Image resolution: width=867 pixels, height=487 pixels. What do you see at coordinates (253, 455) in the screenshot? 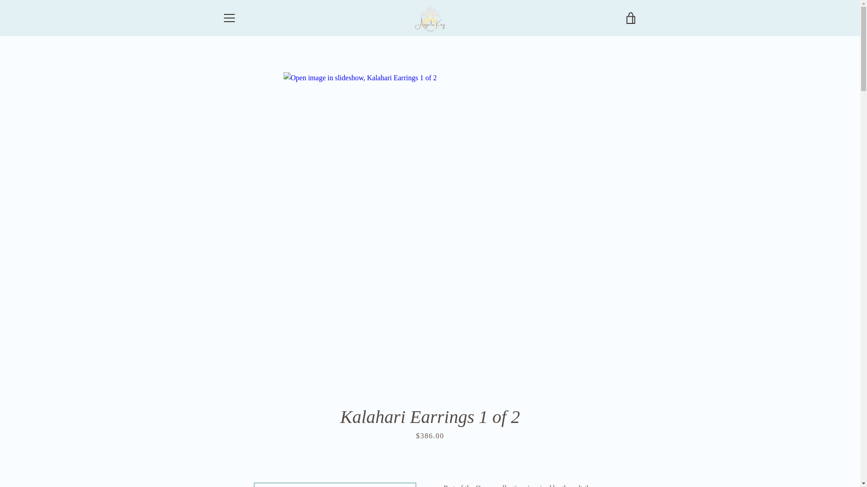
I see `Angela Kay on Instagram` at bounding box center [253, 455].